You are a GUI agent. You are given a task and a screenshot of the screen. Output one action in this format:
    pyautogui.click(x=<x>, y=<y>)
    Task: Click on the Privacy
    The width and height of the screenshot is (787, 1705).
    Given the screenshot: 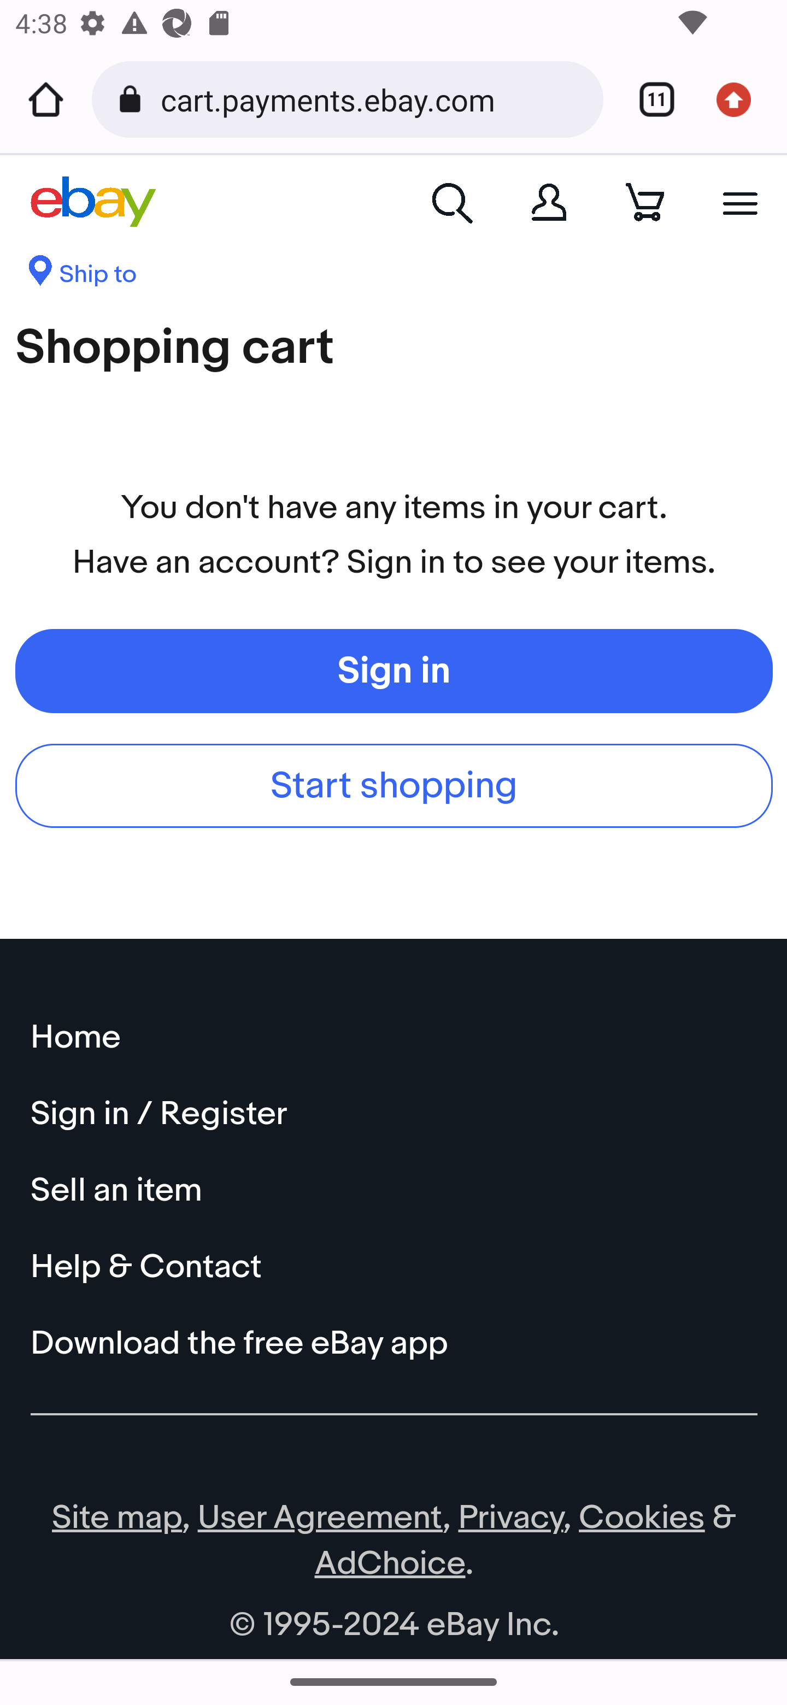 What is the action you would take?
    pyautogui.click(x=510, y=1518)
    